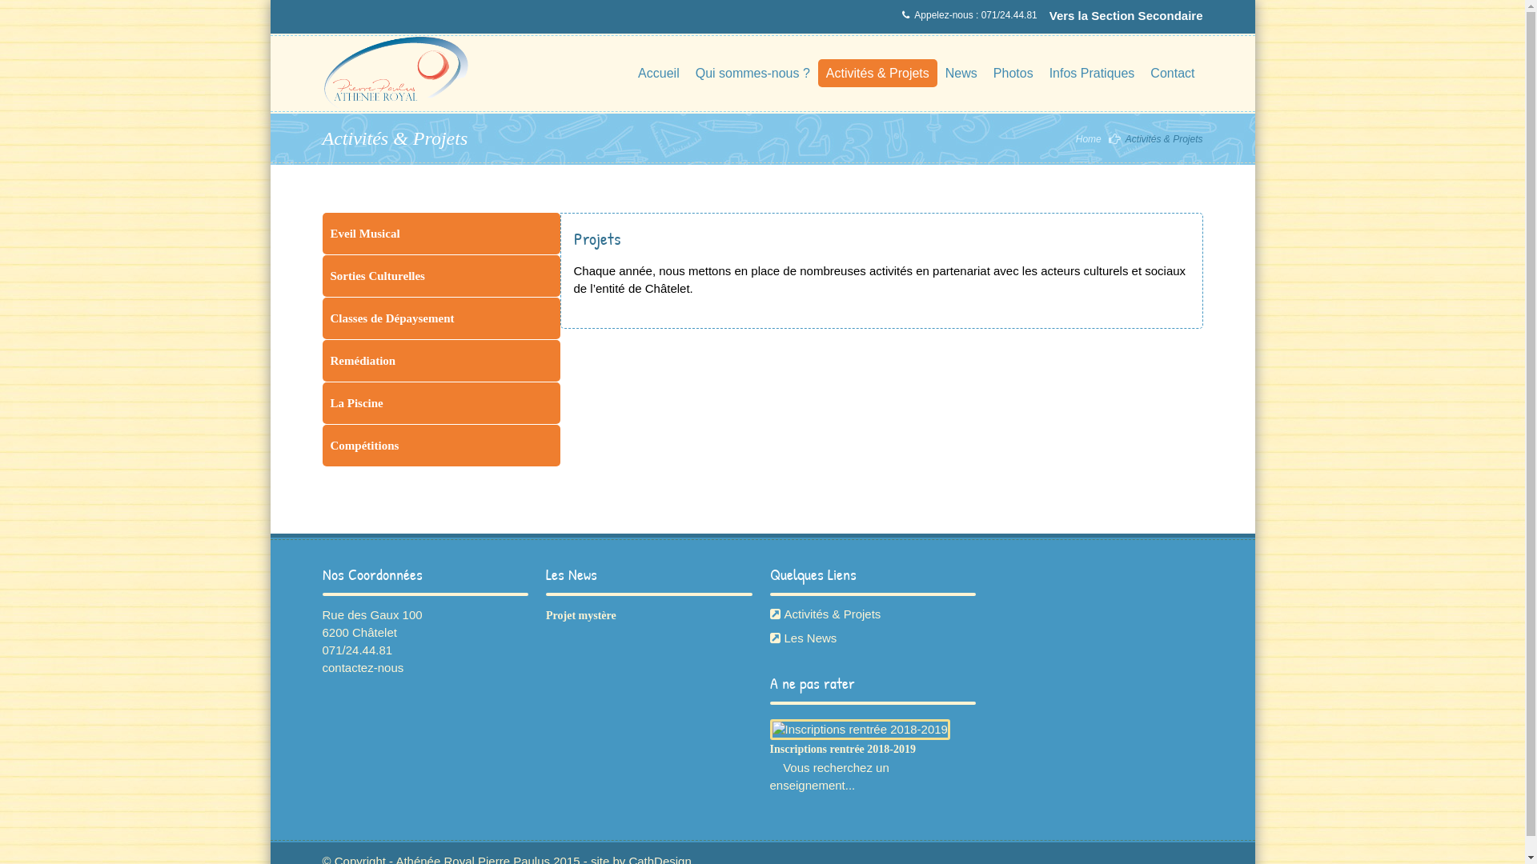  Describe the element at coordinates (873, 638) in the screenshot. I see `Les News` at that location.